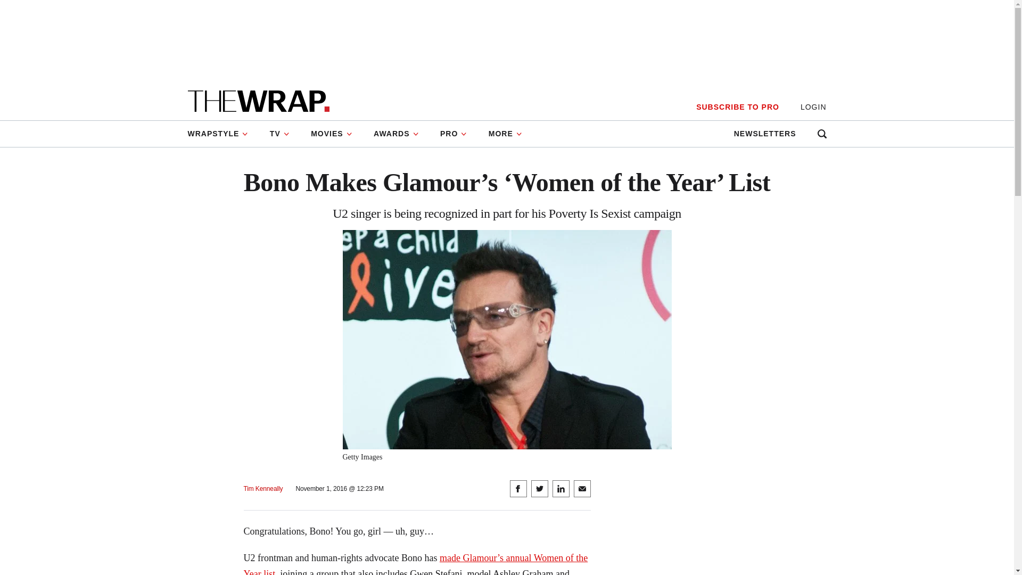 Image resolution: width=1022 pixels, height=575 pixels. I want to click on PRO, so click(454, 134).